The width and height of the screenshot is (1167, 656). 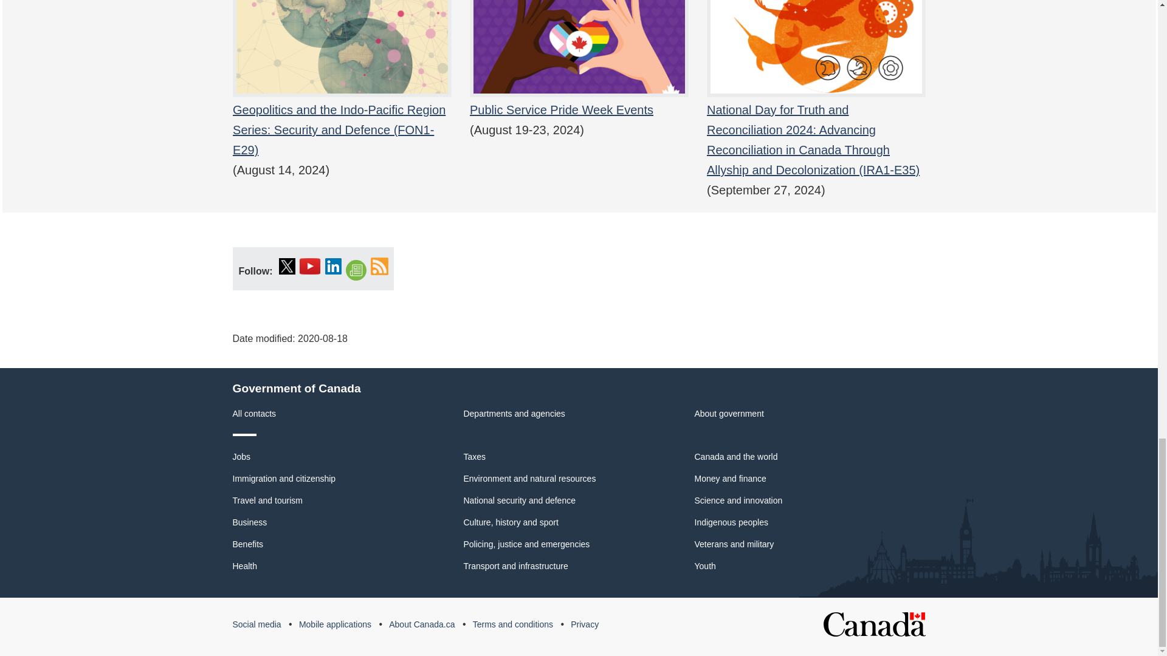 What do you see at coordinates (379, 266) in the screenshot?
I see `RSS` at bounding box center [379, 266].